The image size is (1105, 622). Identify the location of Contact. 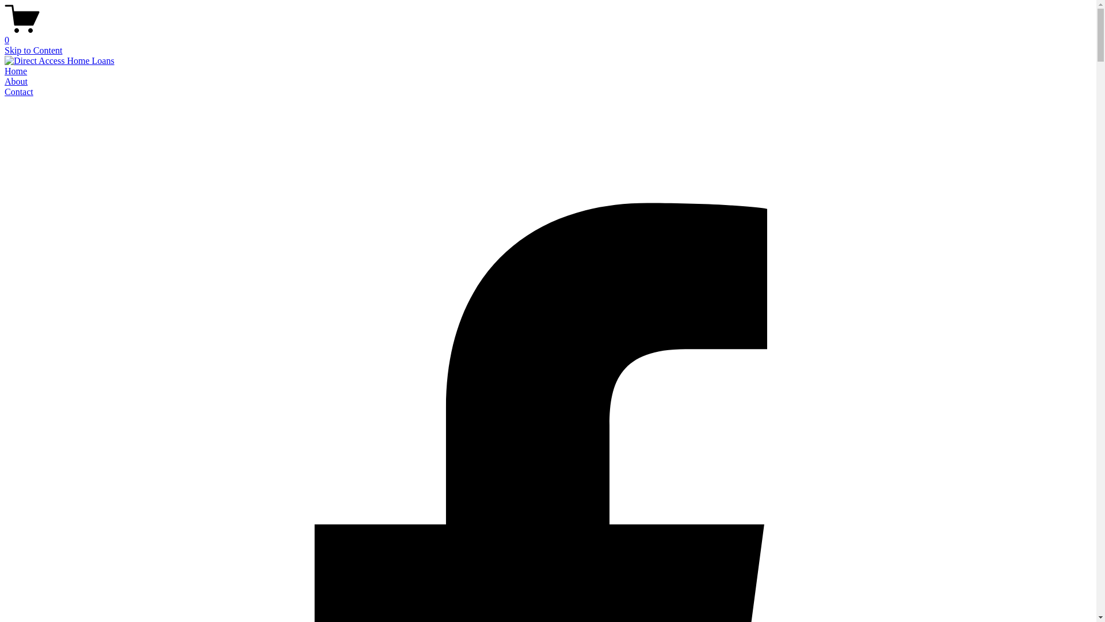
(19, 92).